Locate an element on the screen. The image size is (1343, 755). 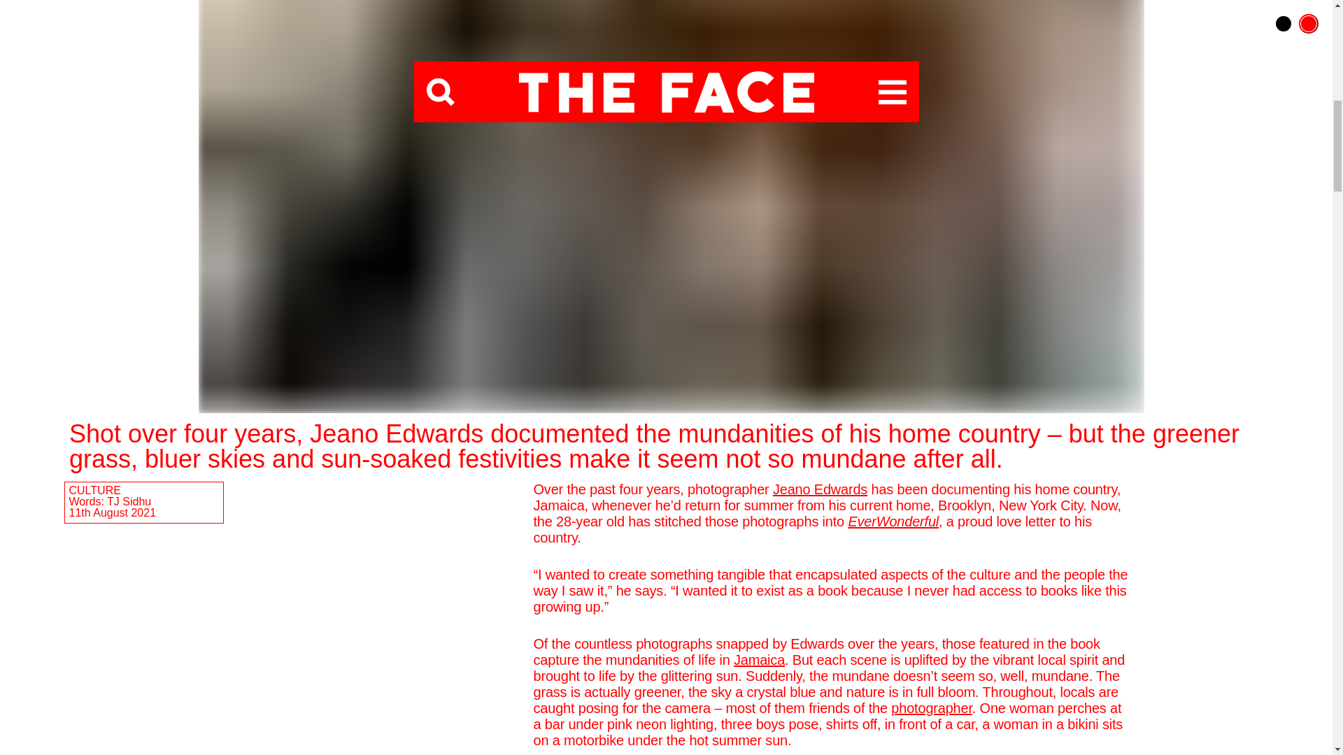
photographer is located at coordinates (931, 707).